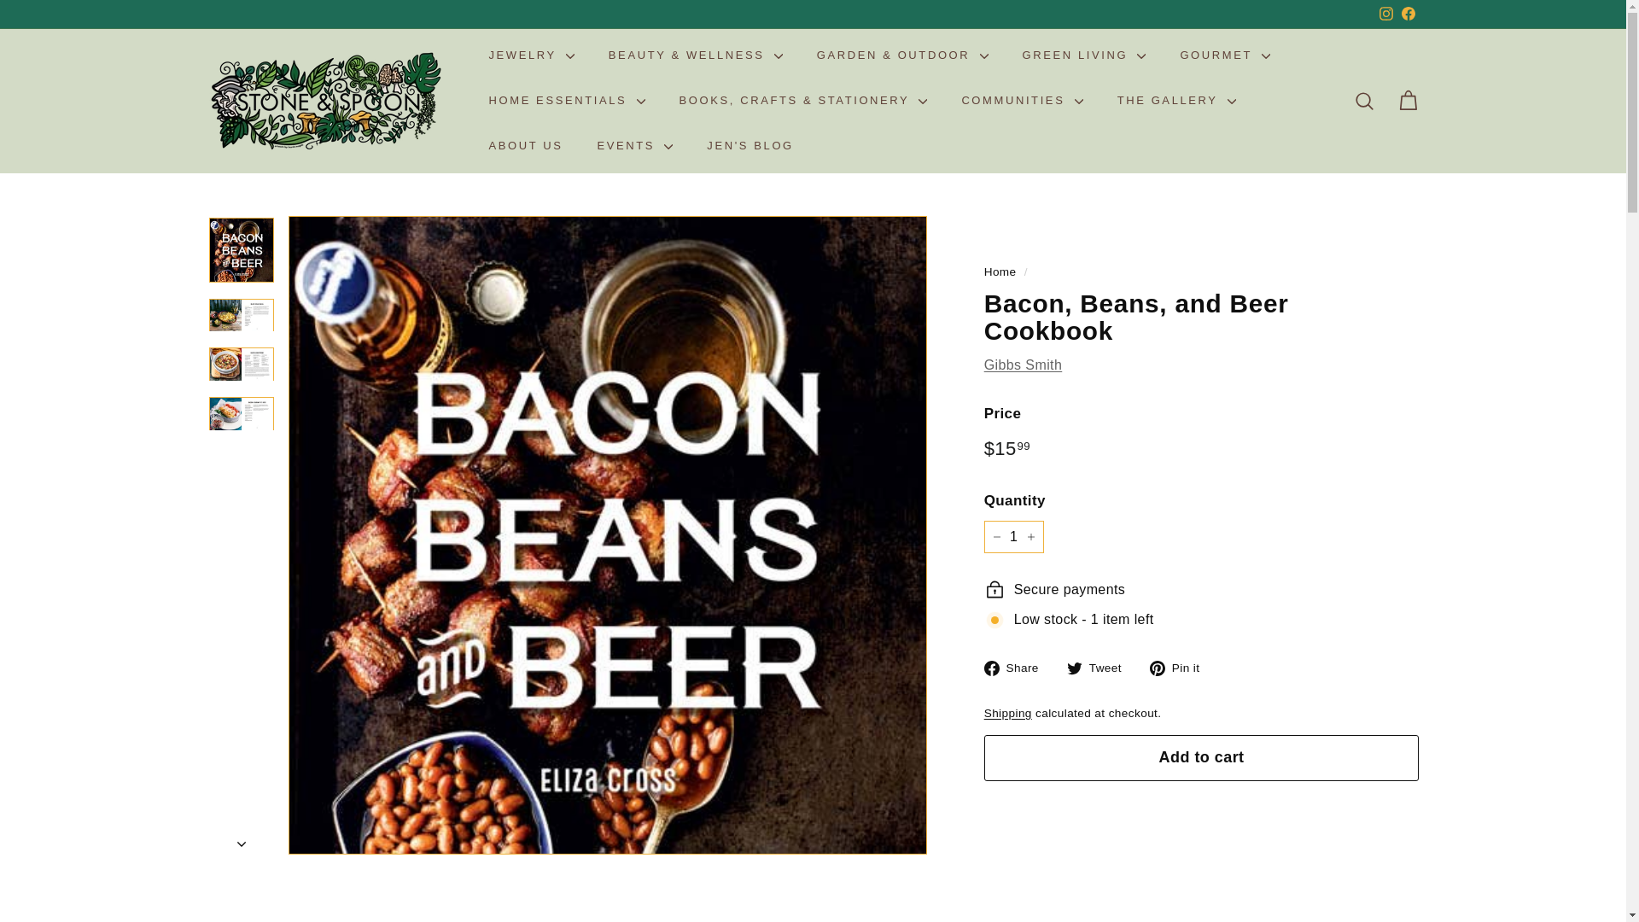 This screenshot has height=922, width=1639. What do you see at coordinates (1386, 13) in the screenshot?
I see `instagram` at bounding box center [1386, 13].